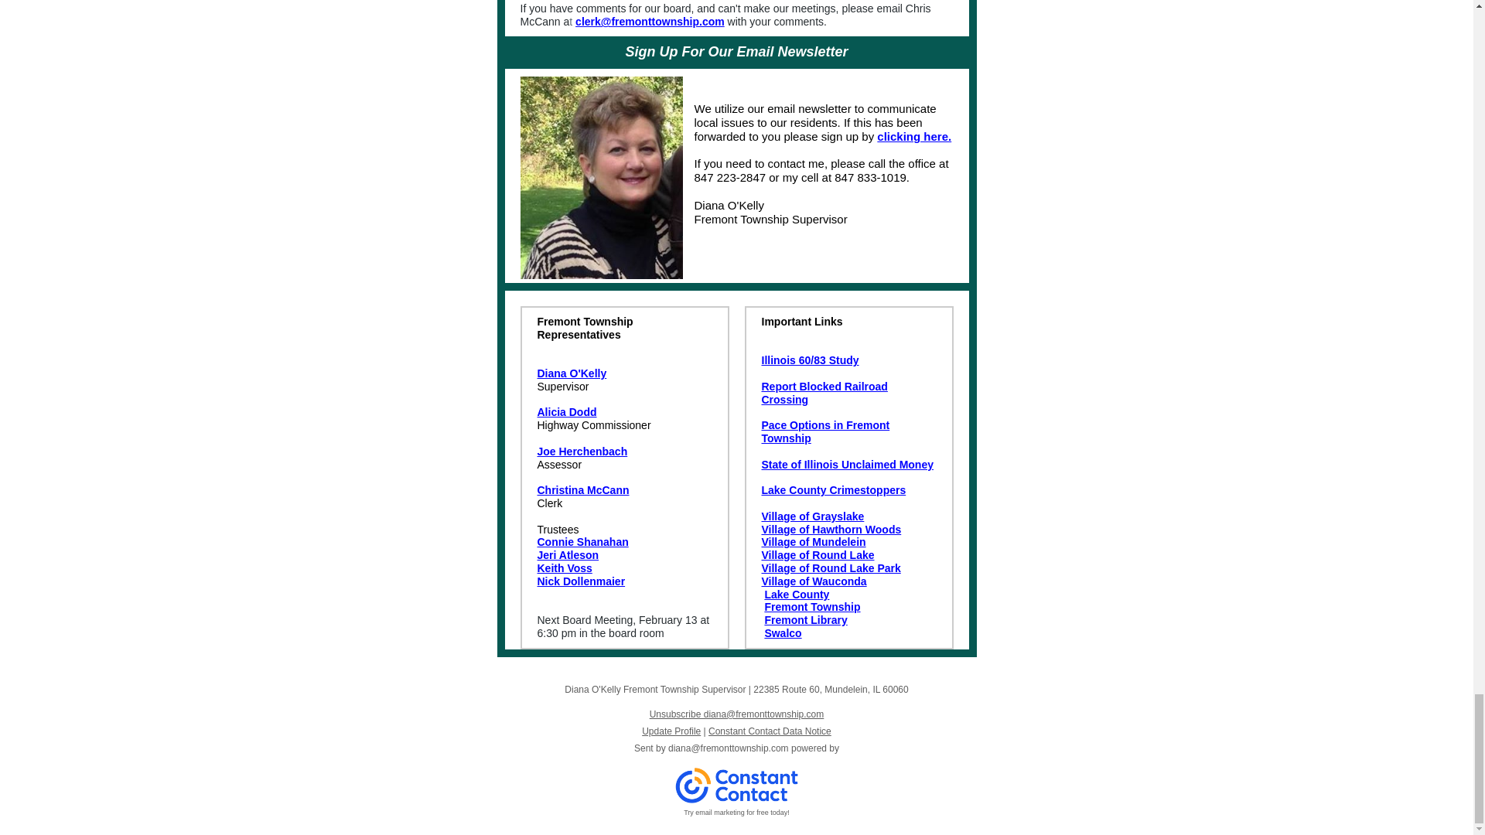 The height and width of the screenshot is (835, 1485). I want to click on Fremont Township, so click(812, 606).